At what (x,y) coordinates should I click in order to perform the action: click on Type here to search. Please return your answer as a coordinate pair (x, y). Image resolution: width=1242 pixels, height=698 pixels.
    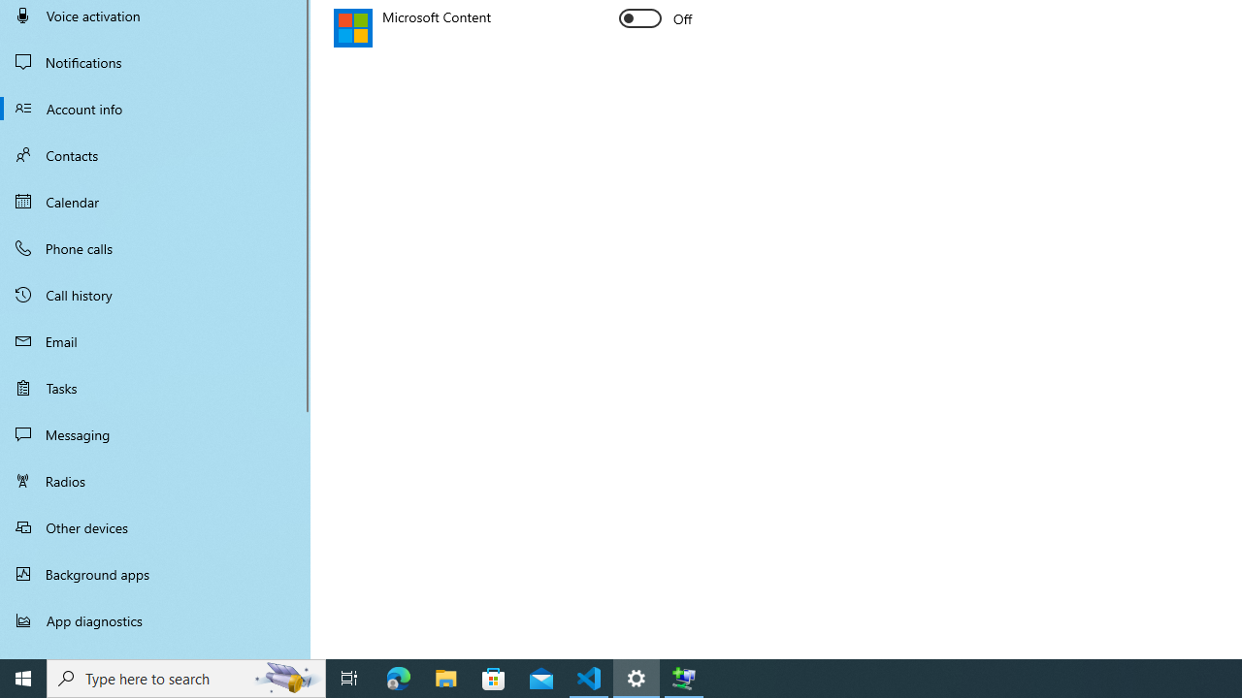
    Looking at the image, I should click on (186, 679).